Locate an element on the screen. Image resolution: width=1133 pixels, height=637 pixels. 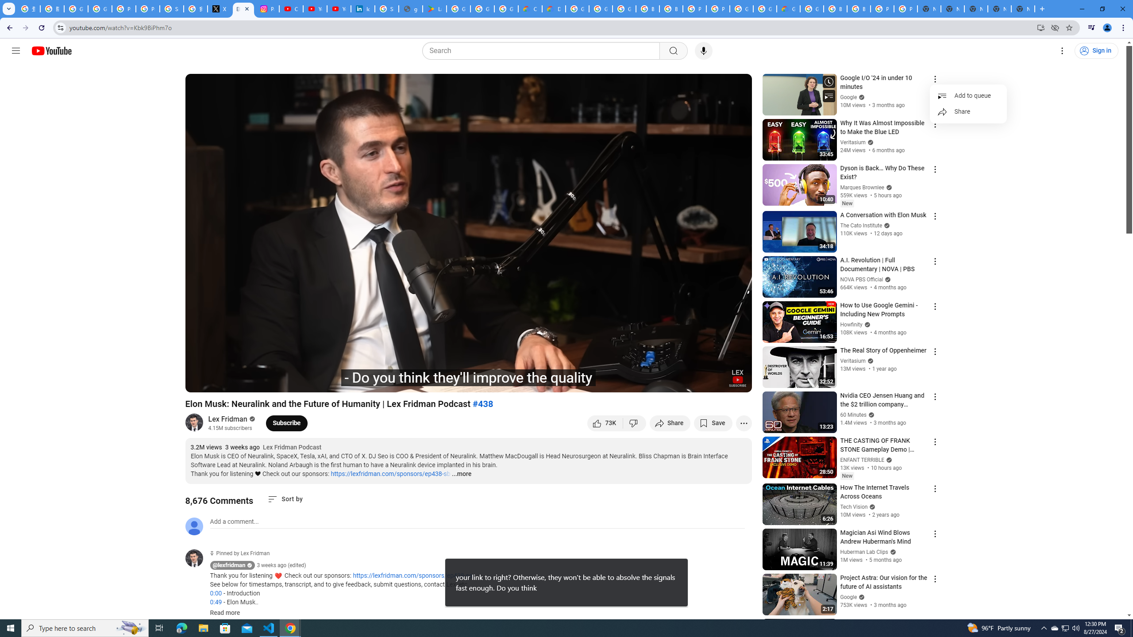
...more is located at coordinates (461, 474).